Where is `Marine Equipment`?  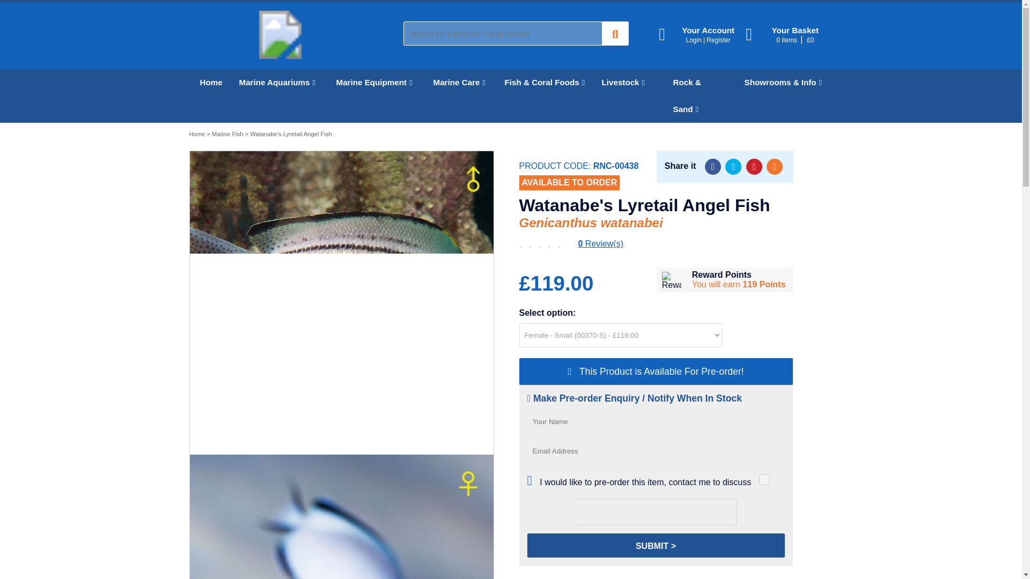
Marine Equipment is located at coordinates (373, 83).